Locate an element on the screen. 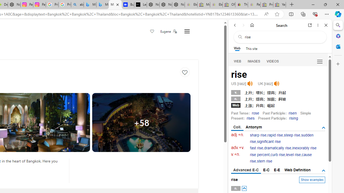  Coll. is located at coordinates (238, 127).